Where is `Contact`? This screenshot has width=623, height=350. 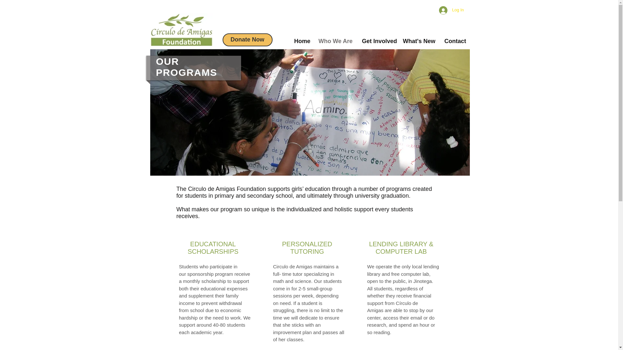
Contact is located at coordinates (454, 40).